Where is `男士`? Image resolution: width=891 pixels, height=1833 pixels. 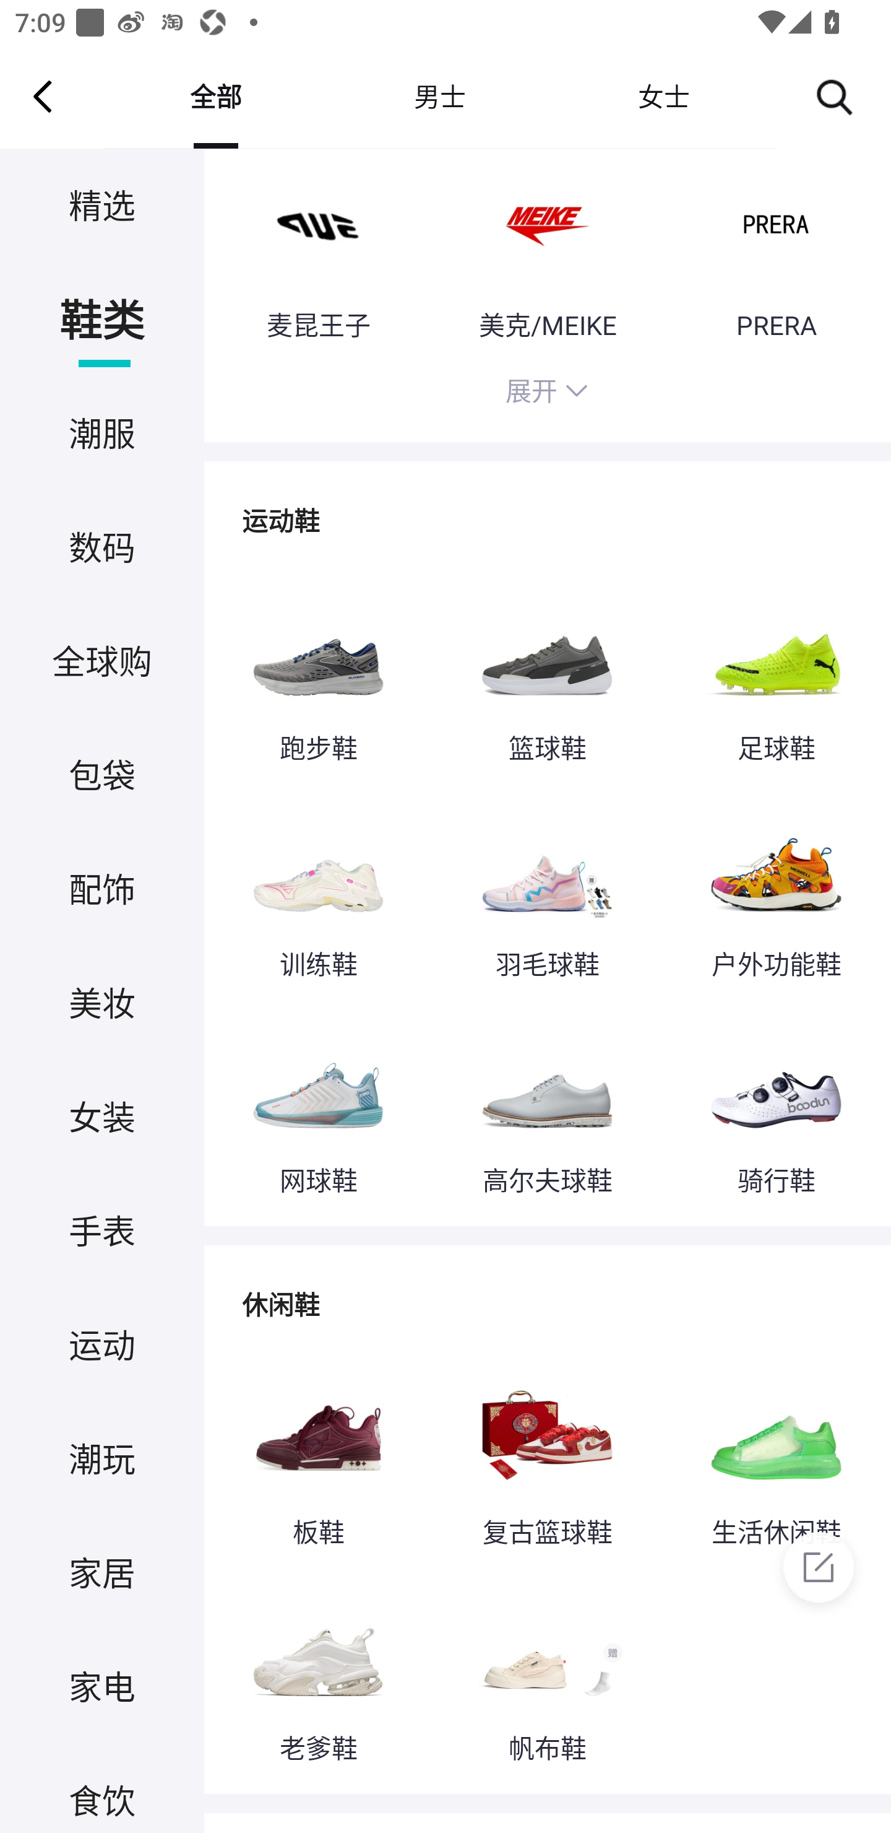 男士 is located at coordinates (439, 96).